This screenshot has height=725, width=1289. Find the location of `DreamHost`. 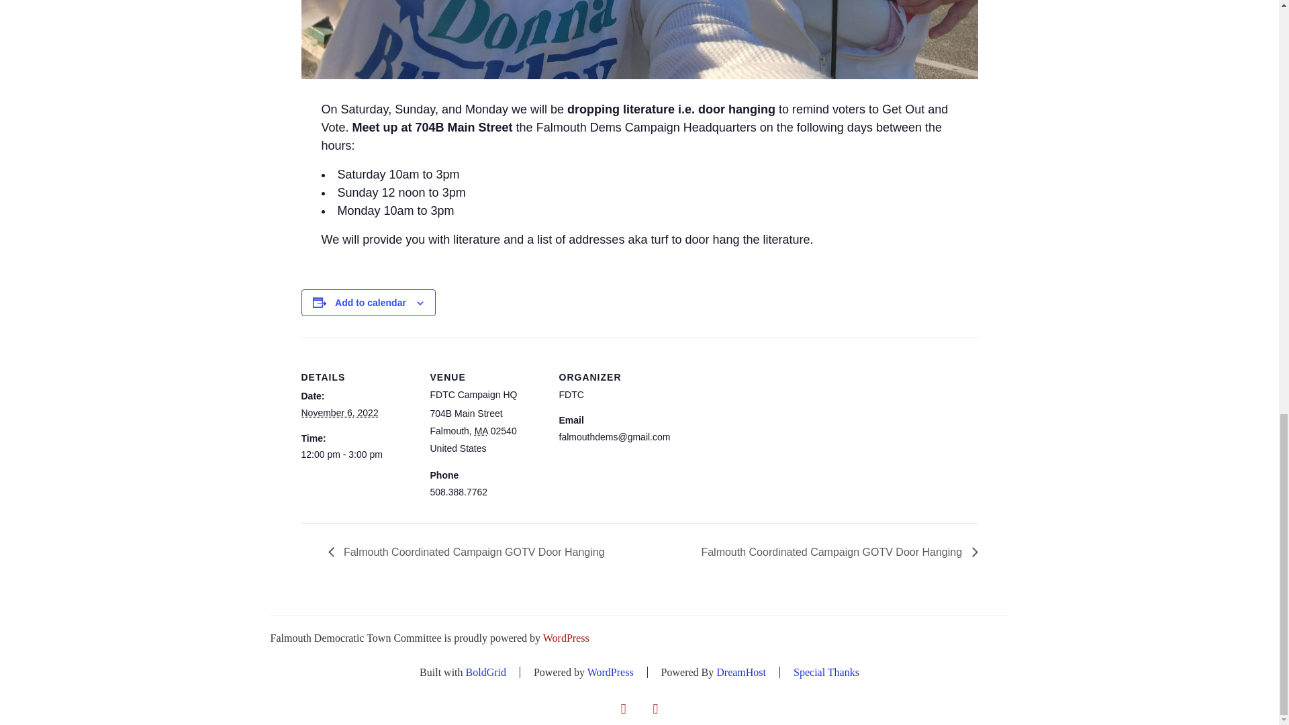

DreamHost is located at coordinates (741, 671).